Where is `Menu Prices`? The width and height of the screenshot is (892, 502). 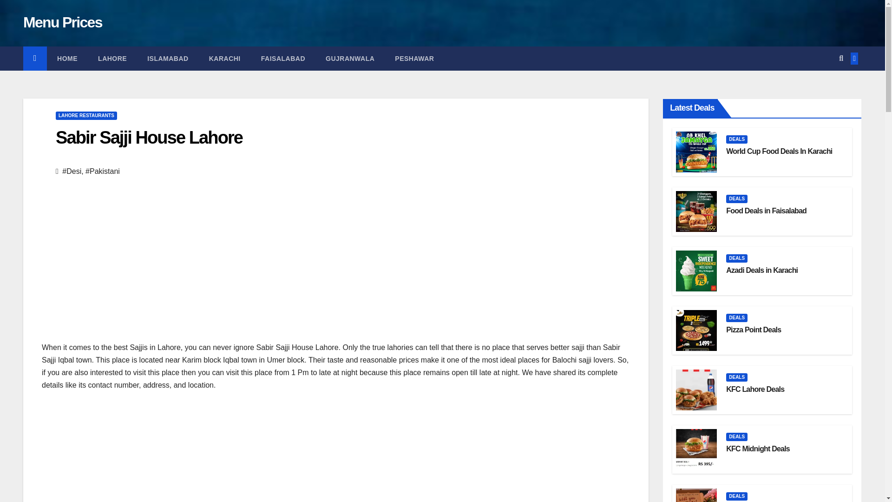
Menu Prices is located at coordinates (62, 22).